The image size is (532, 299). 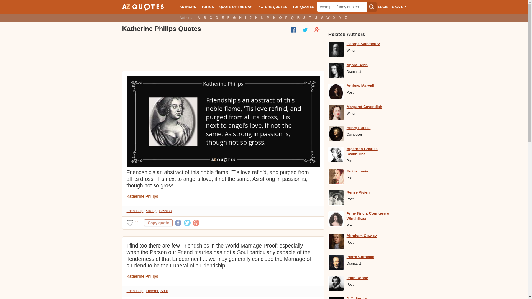 What do you see at coordinates (399, 7) in the screenshot?
I see `SIGN UP` at bounding box center [399, 7].